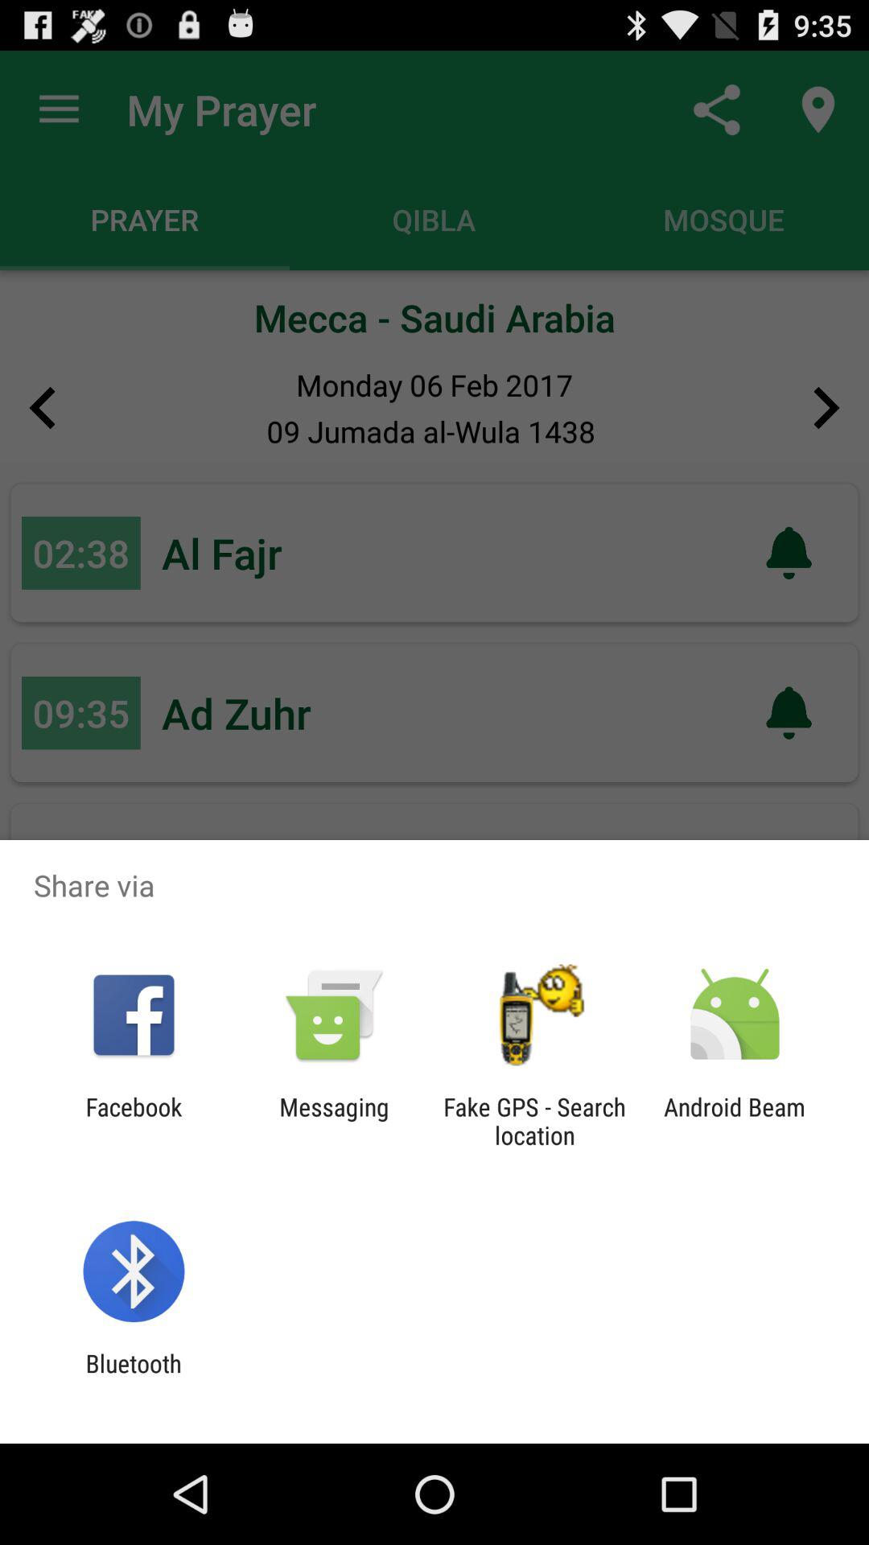 This screenshot has height=1545, width=869. Describe the element at coordinates (534, 1121) in the screenshot. I see `choose item next to android beam` at that location.